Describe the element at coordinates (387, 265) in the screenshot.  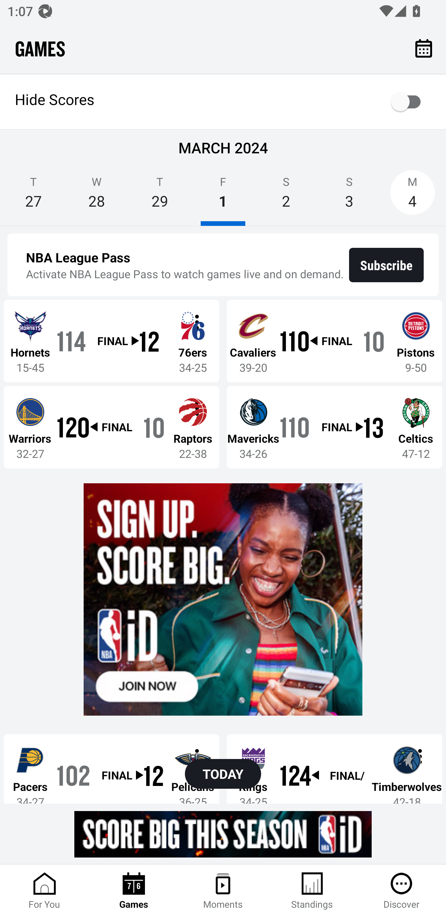
I see `Subscribe` at that location.